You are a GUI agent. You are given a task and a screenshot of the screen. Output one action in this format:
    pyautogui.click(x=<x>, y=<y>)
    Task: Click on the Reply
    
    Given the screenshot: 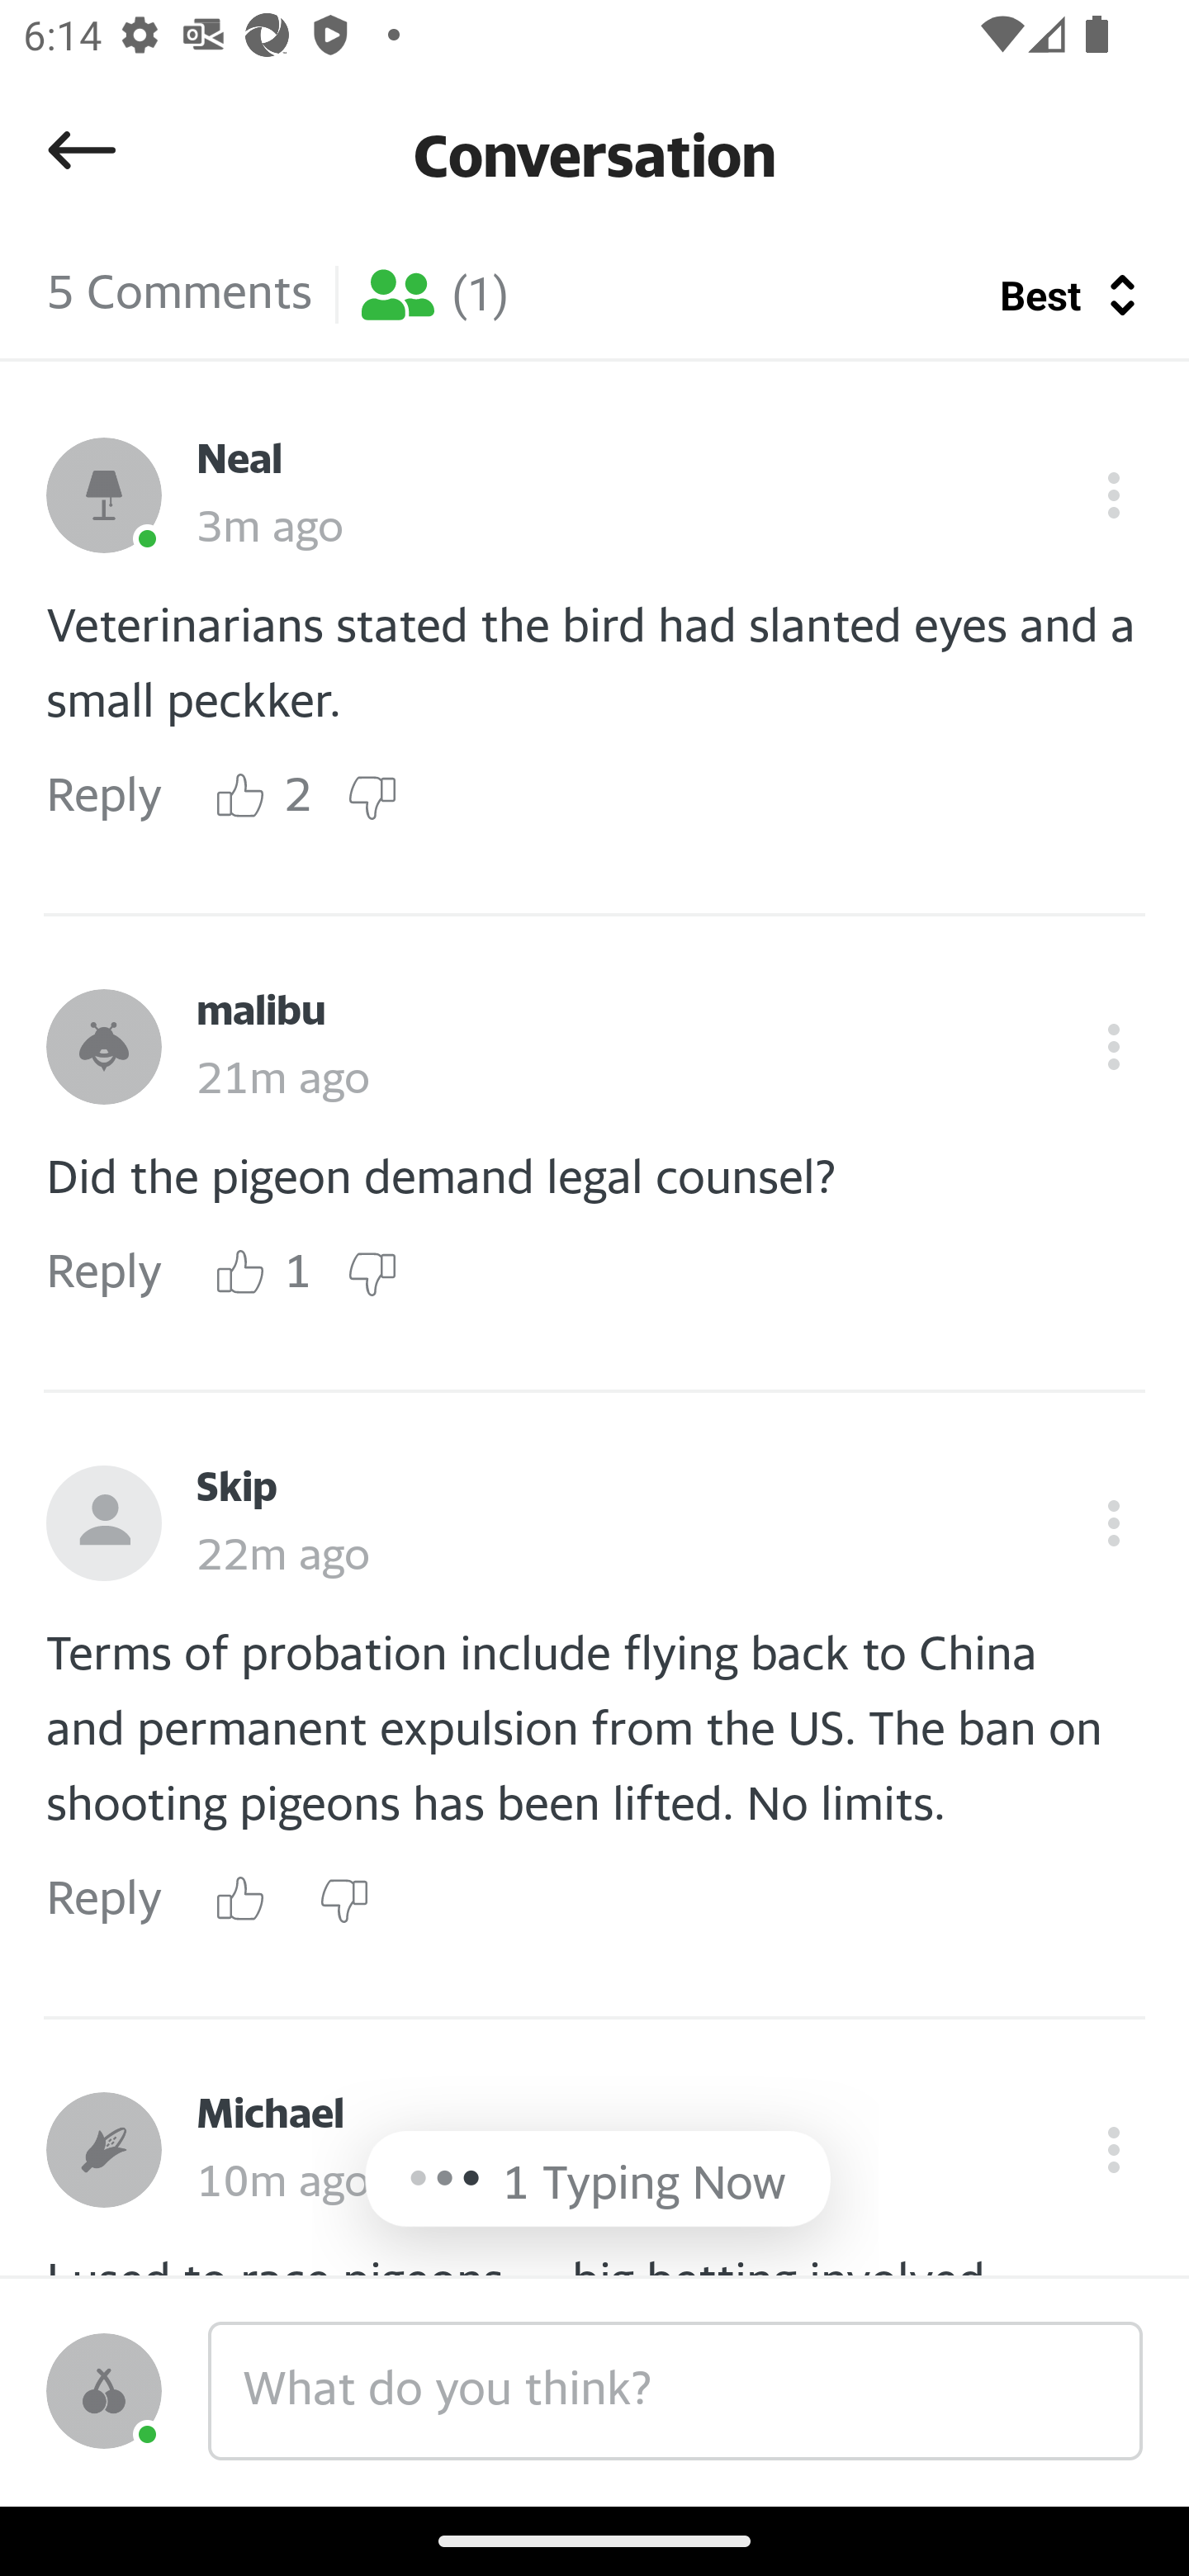 What is the action you would take?
    pyautogui.click(x=104, y=798)
    